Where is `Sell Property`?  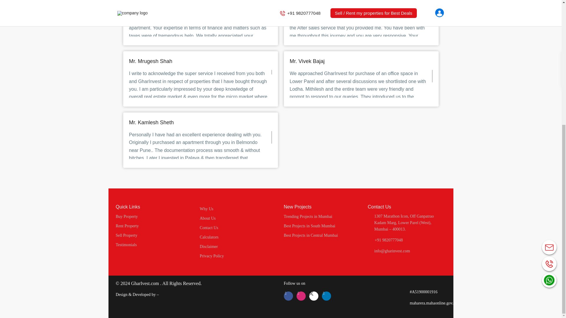 Sell Property is located at coordinates (126, 235).